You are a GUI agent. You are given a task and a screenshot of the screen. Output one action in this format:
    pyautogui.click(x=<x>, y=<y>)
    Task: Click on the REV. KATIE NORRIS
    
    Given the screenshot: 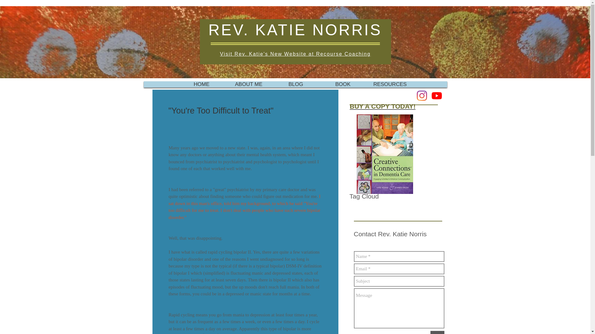 What is the action you would take?
    pyautogui.click(x=295, y=30)
    